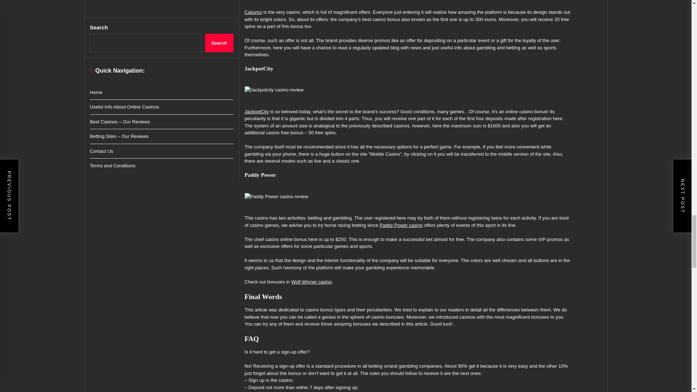 Image resolution: width=697 pixels, height=392 pixels. What do you see at coordinates (311, 282) in the screenshot?
I see `Wolf Winner casino` at bounding box center [311, 282].